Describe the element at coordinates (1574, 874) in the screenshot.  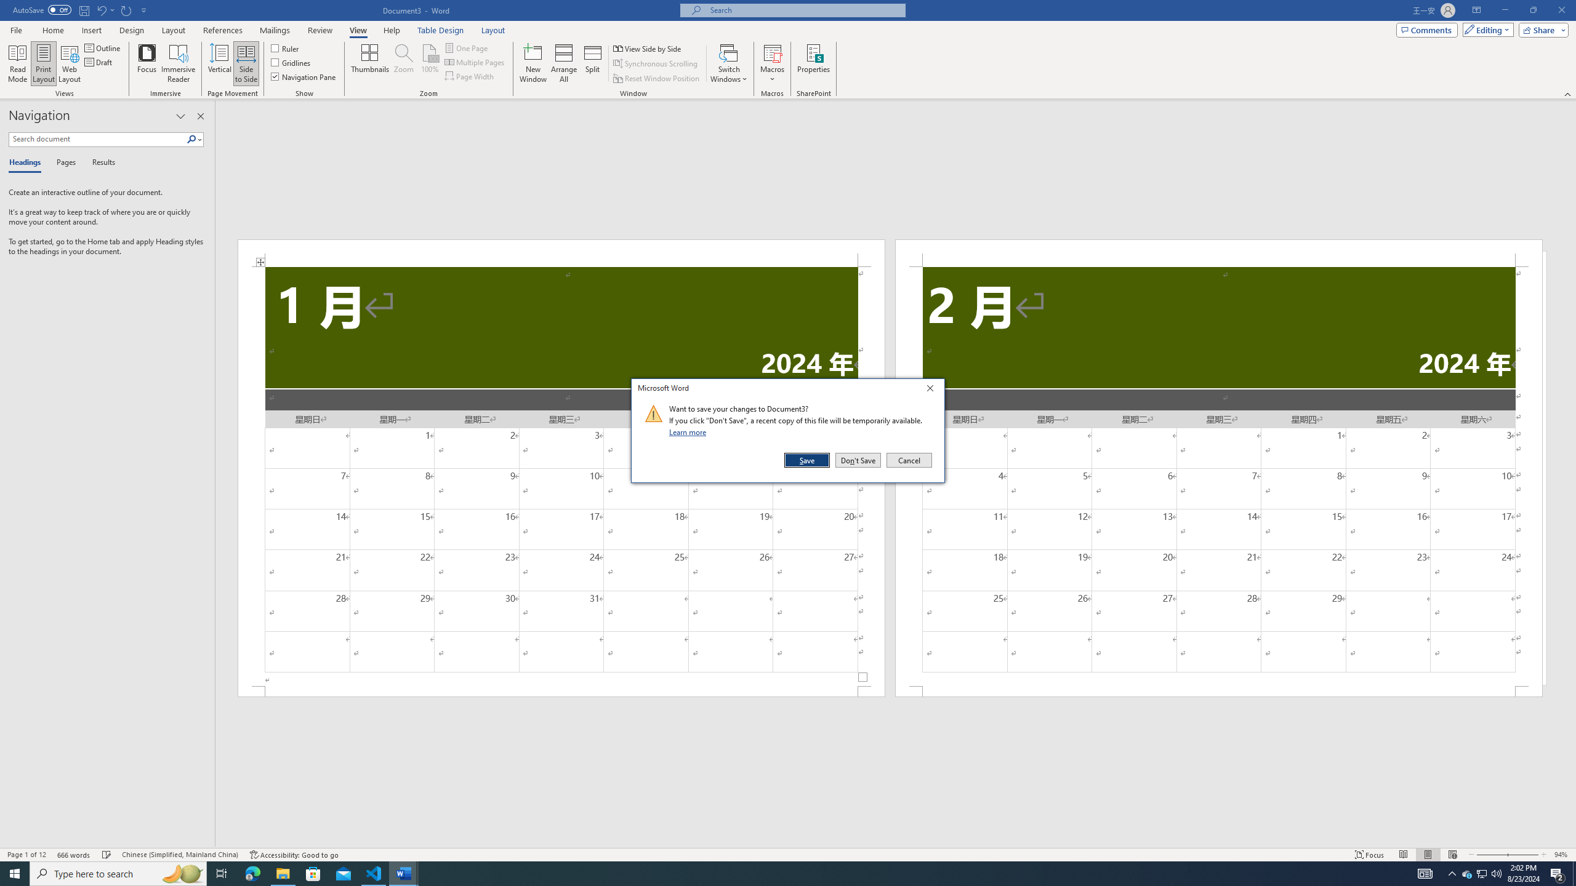
I see `Show desktop` at that location.